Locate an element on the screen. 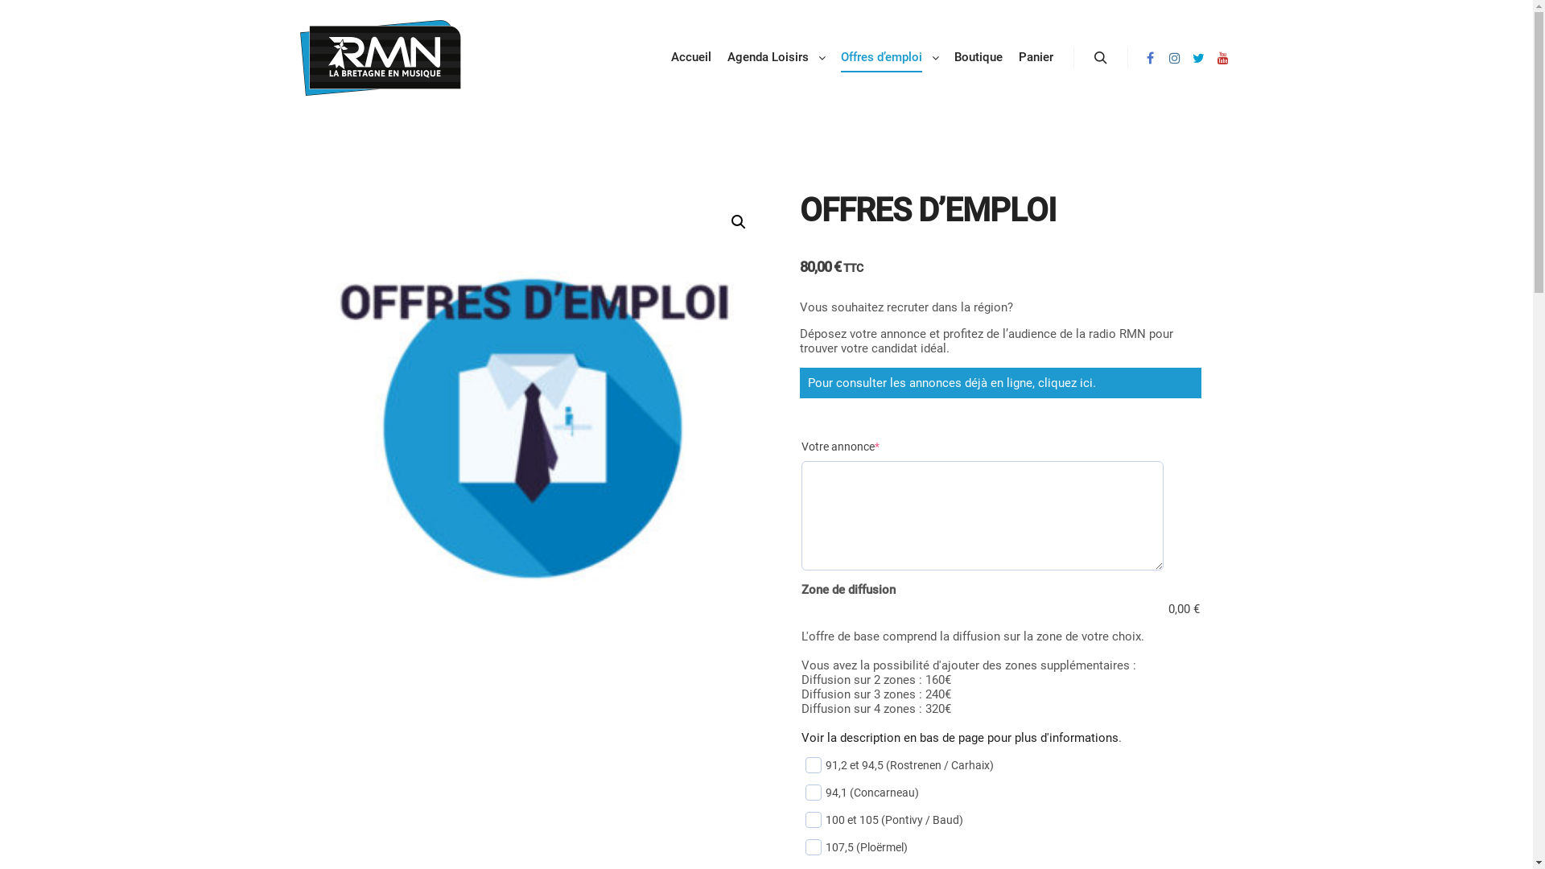 The image size is (1545, 869). cliquez ici is located at coordinates (1065, 383).